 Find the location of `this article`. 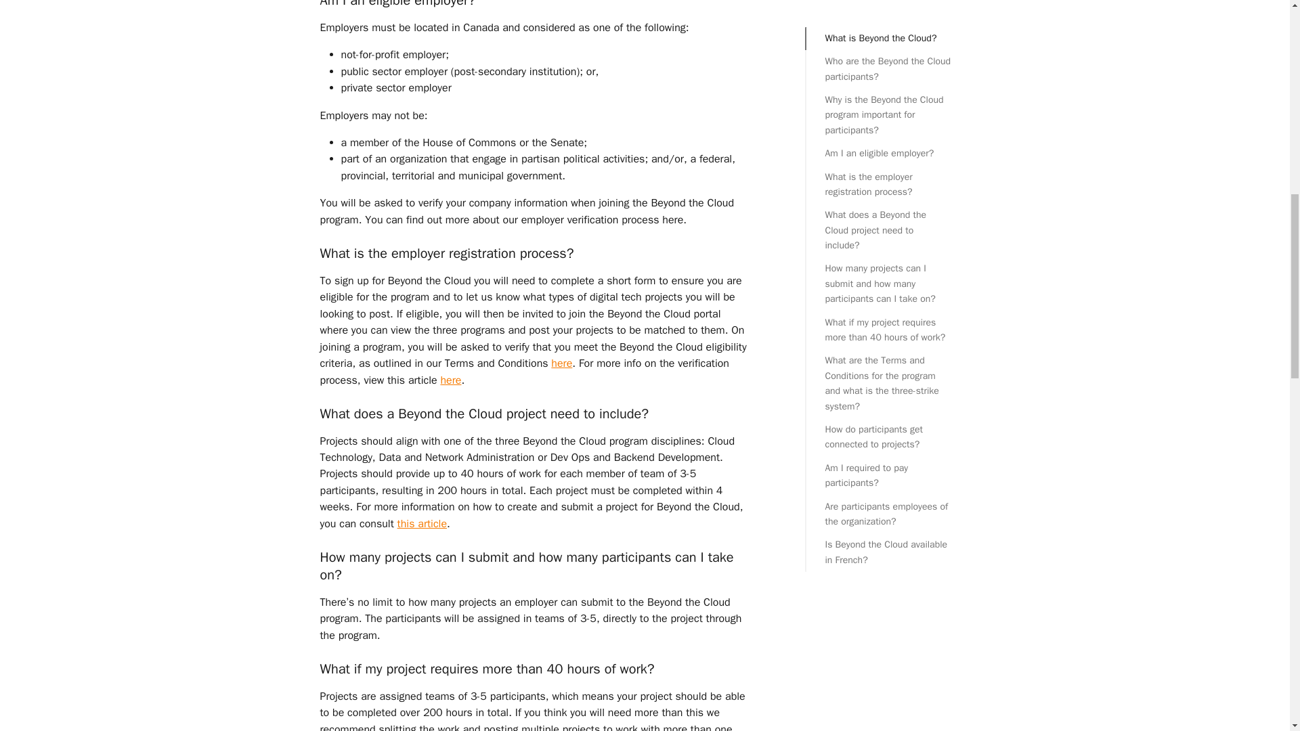

this article is located at coordinates (422, 524).